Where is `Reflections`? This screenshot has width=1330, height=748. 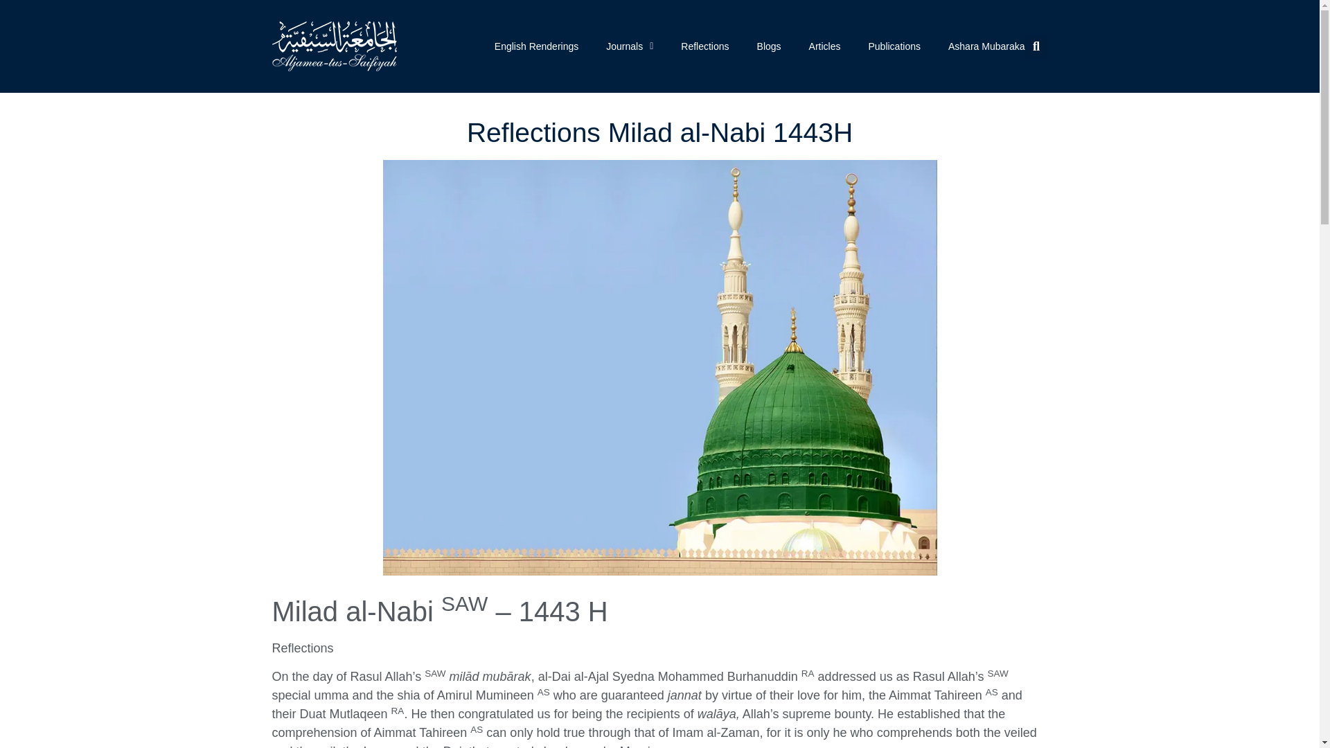 Reflections is located at coordinates (705, 46).